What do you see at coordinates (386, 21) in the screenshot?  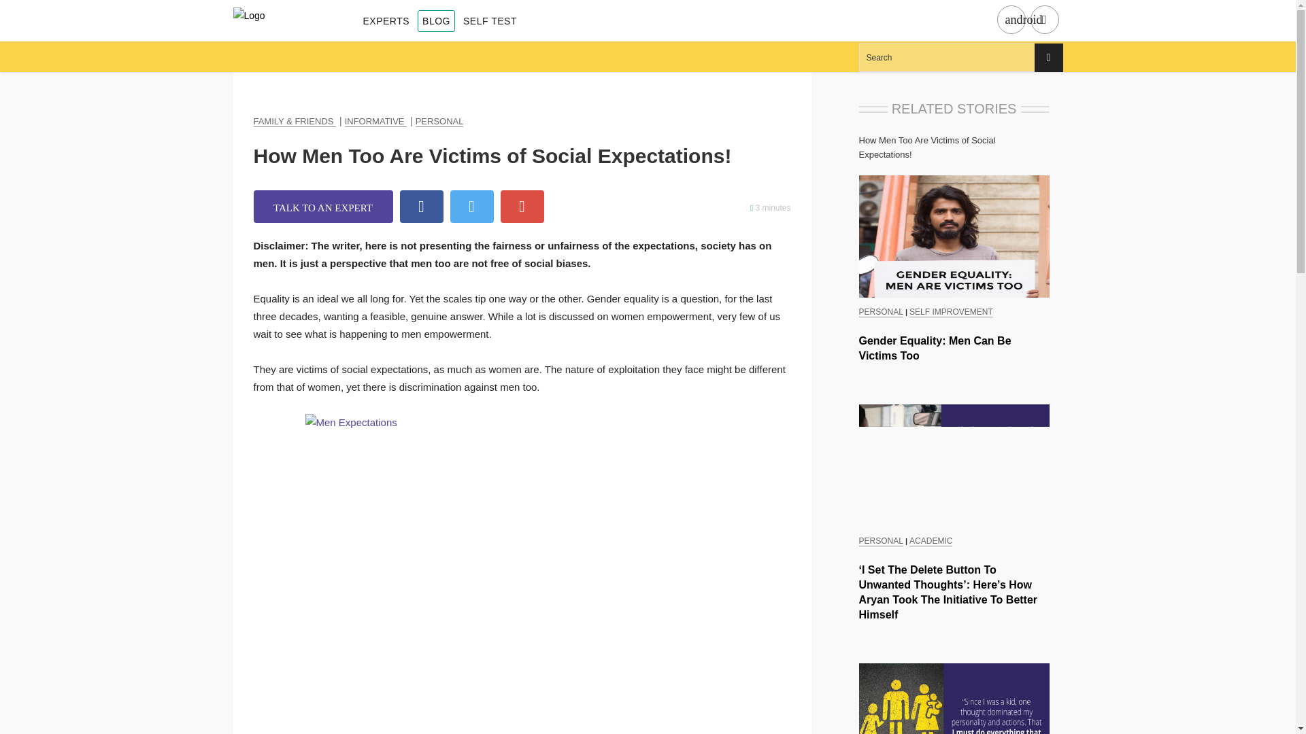 I see `EXPERTS` at bounding box center [386, 21].